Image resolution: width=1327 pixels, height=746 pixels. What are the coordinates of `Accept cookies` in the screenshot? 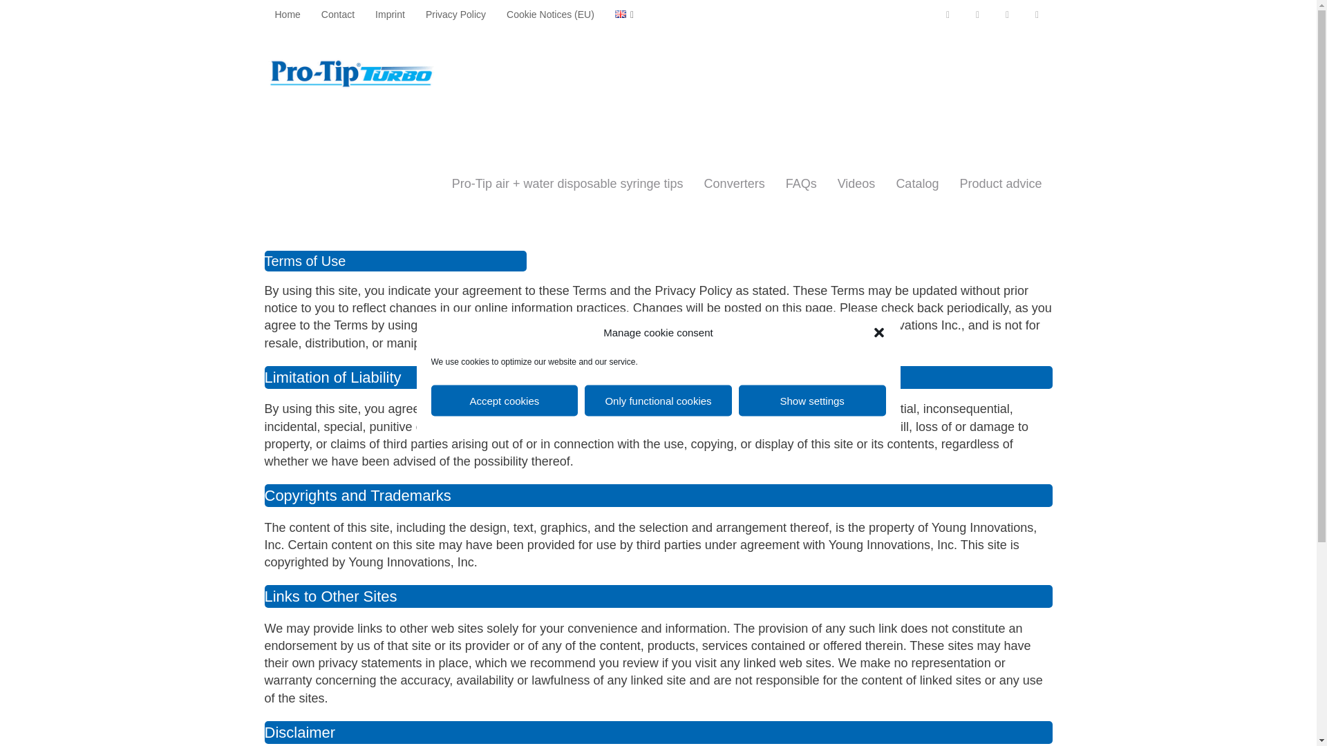 It's located at (505, 401).